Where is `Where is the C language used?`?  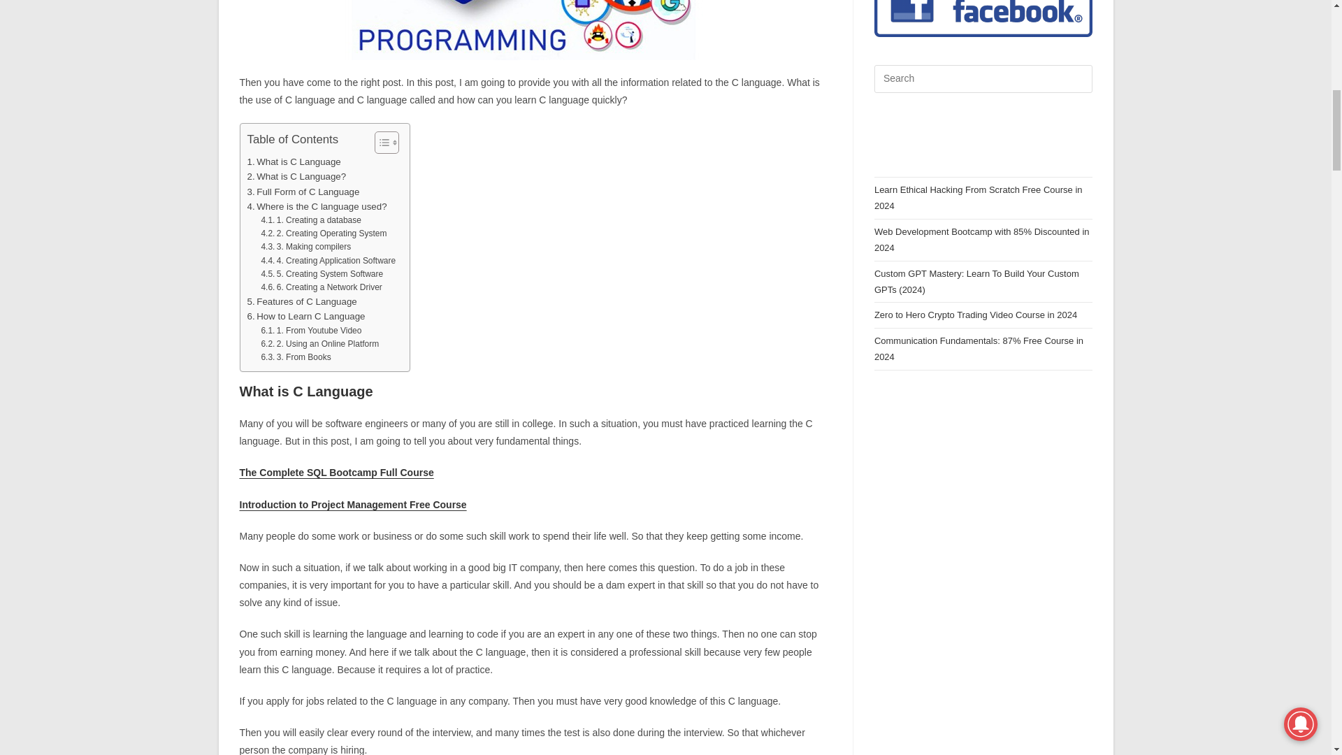
Where is the C language used? is located at coordinates (317, 206).